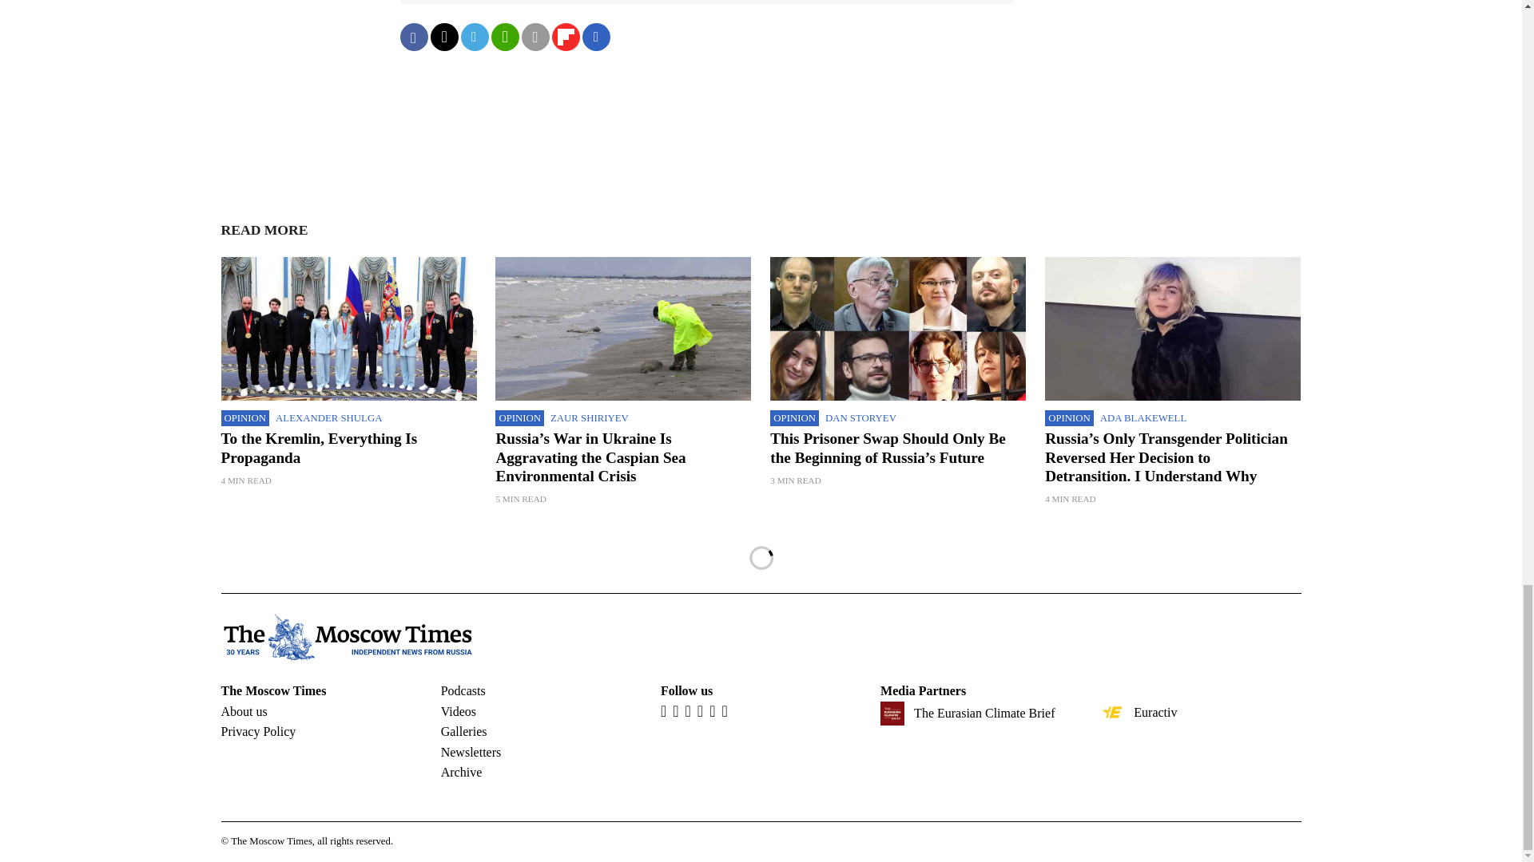 The height and width of the screenshot is (862, 1534). What do you see at coordinates (443, 37) in the screenshot?
I see `Share on Twitter` at bounding box center [443, 37].